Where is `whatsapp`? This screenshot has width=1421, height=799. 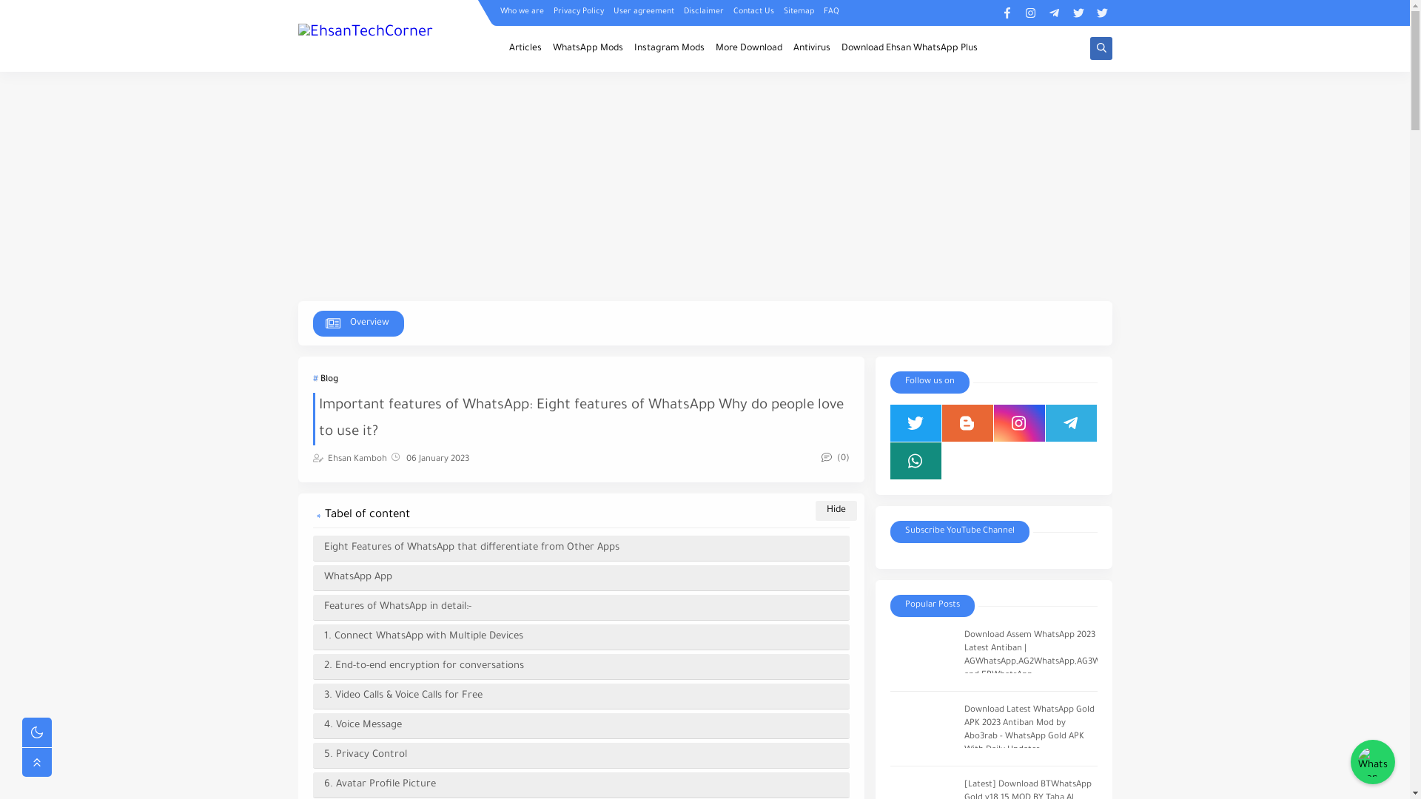 whatsapp is located at coordinates (915, 461).